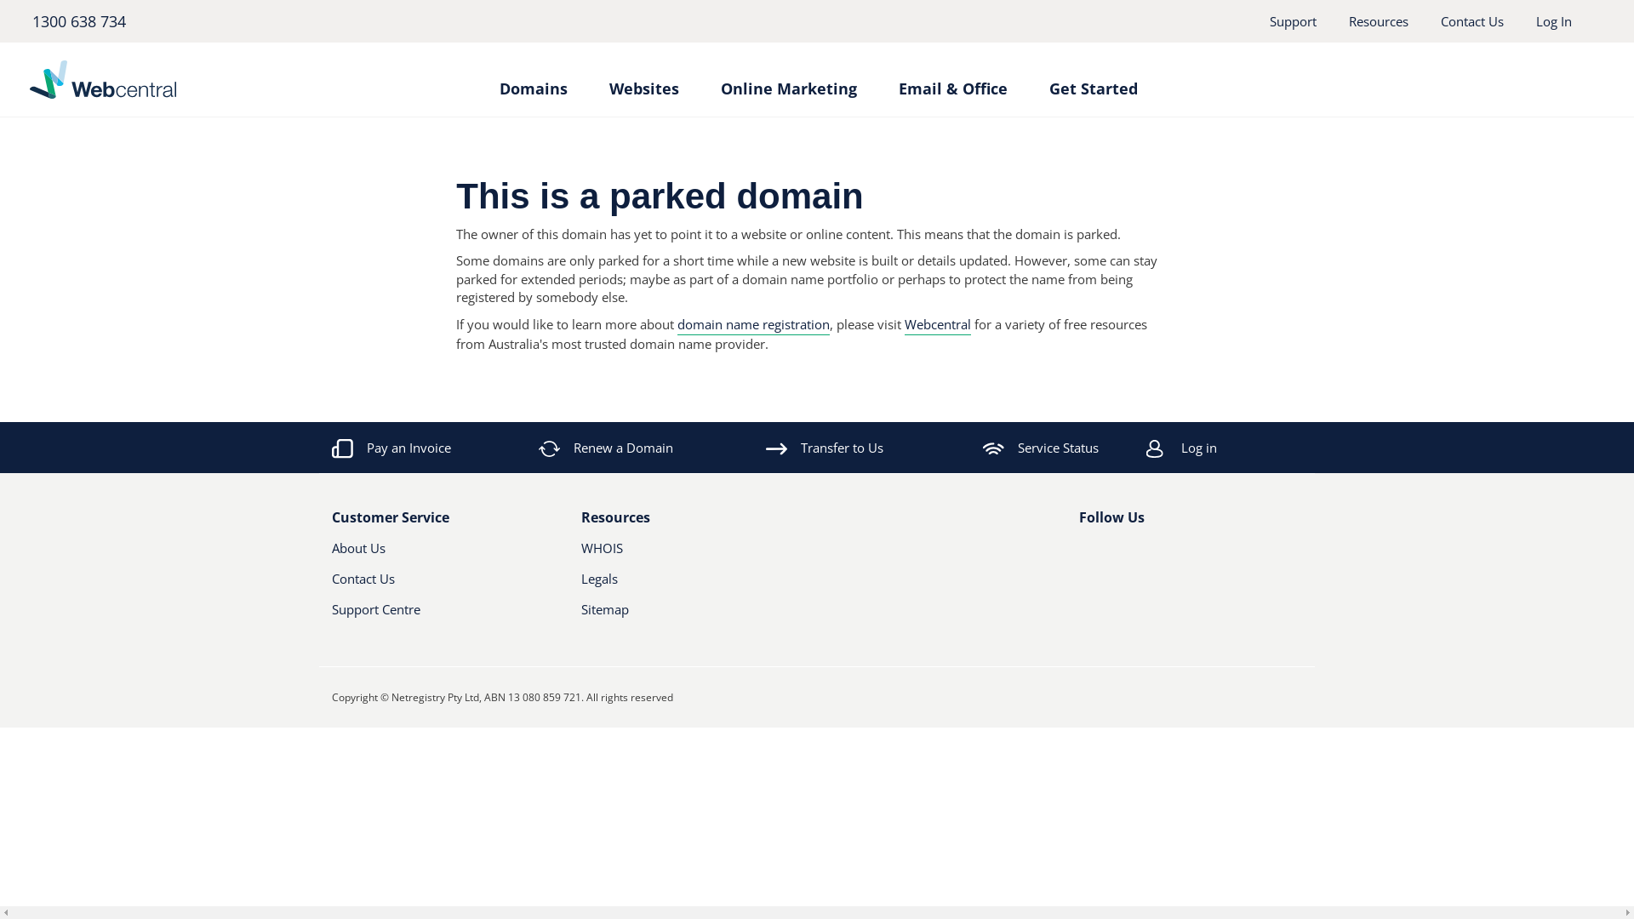 This screenshot has height=919, width=1634. I want to click on WHOIS, so click(676, 555).